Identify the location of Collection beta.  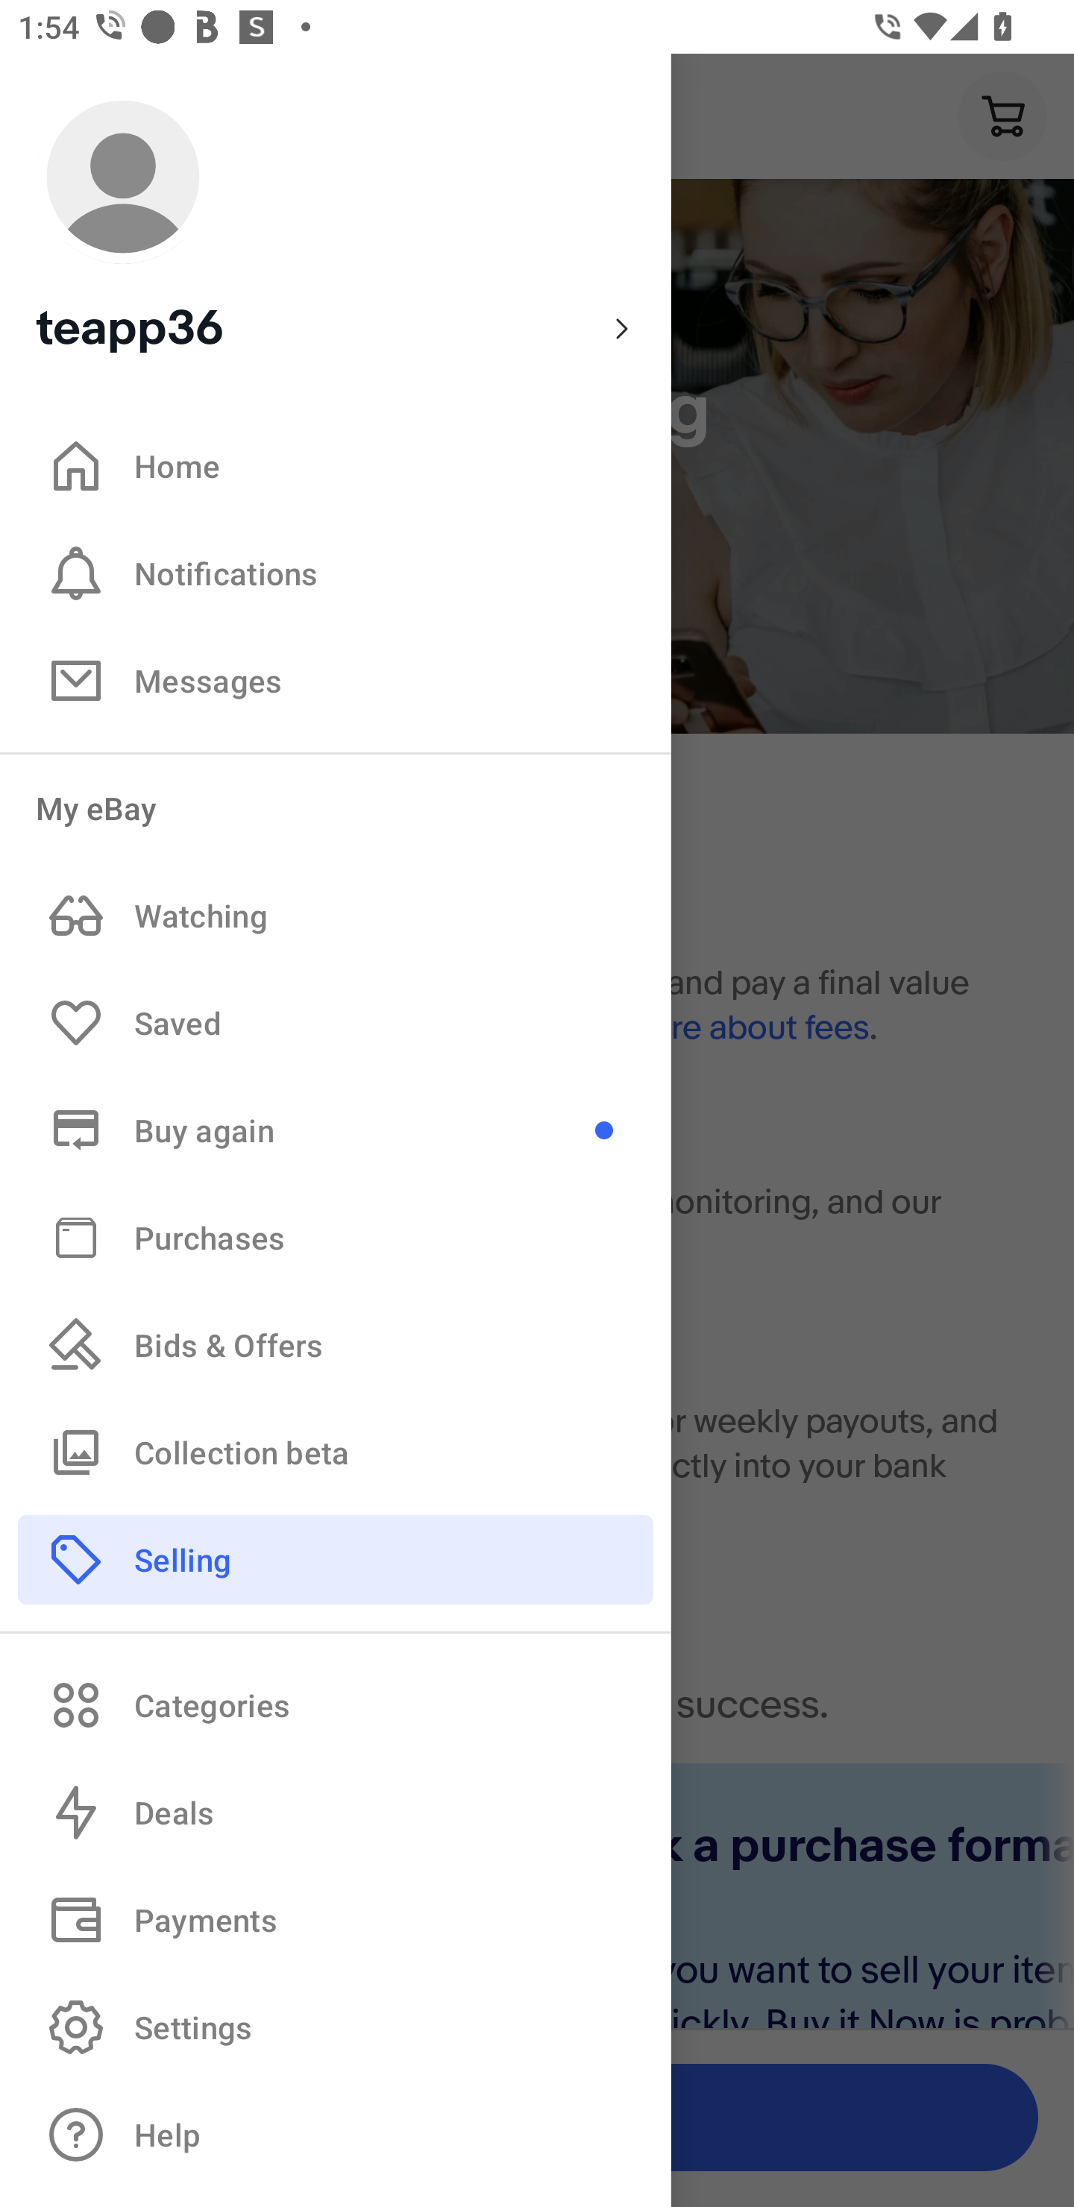
(336, 1452).